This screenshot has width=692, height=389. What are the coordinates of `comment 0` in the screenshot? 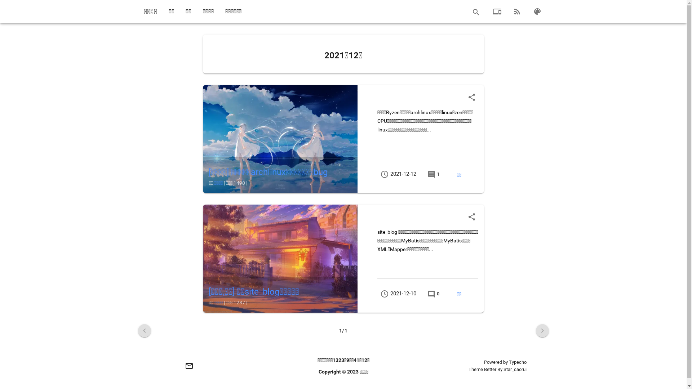 It's located at (433, 294).